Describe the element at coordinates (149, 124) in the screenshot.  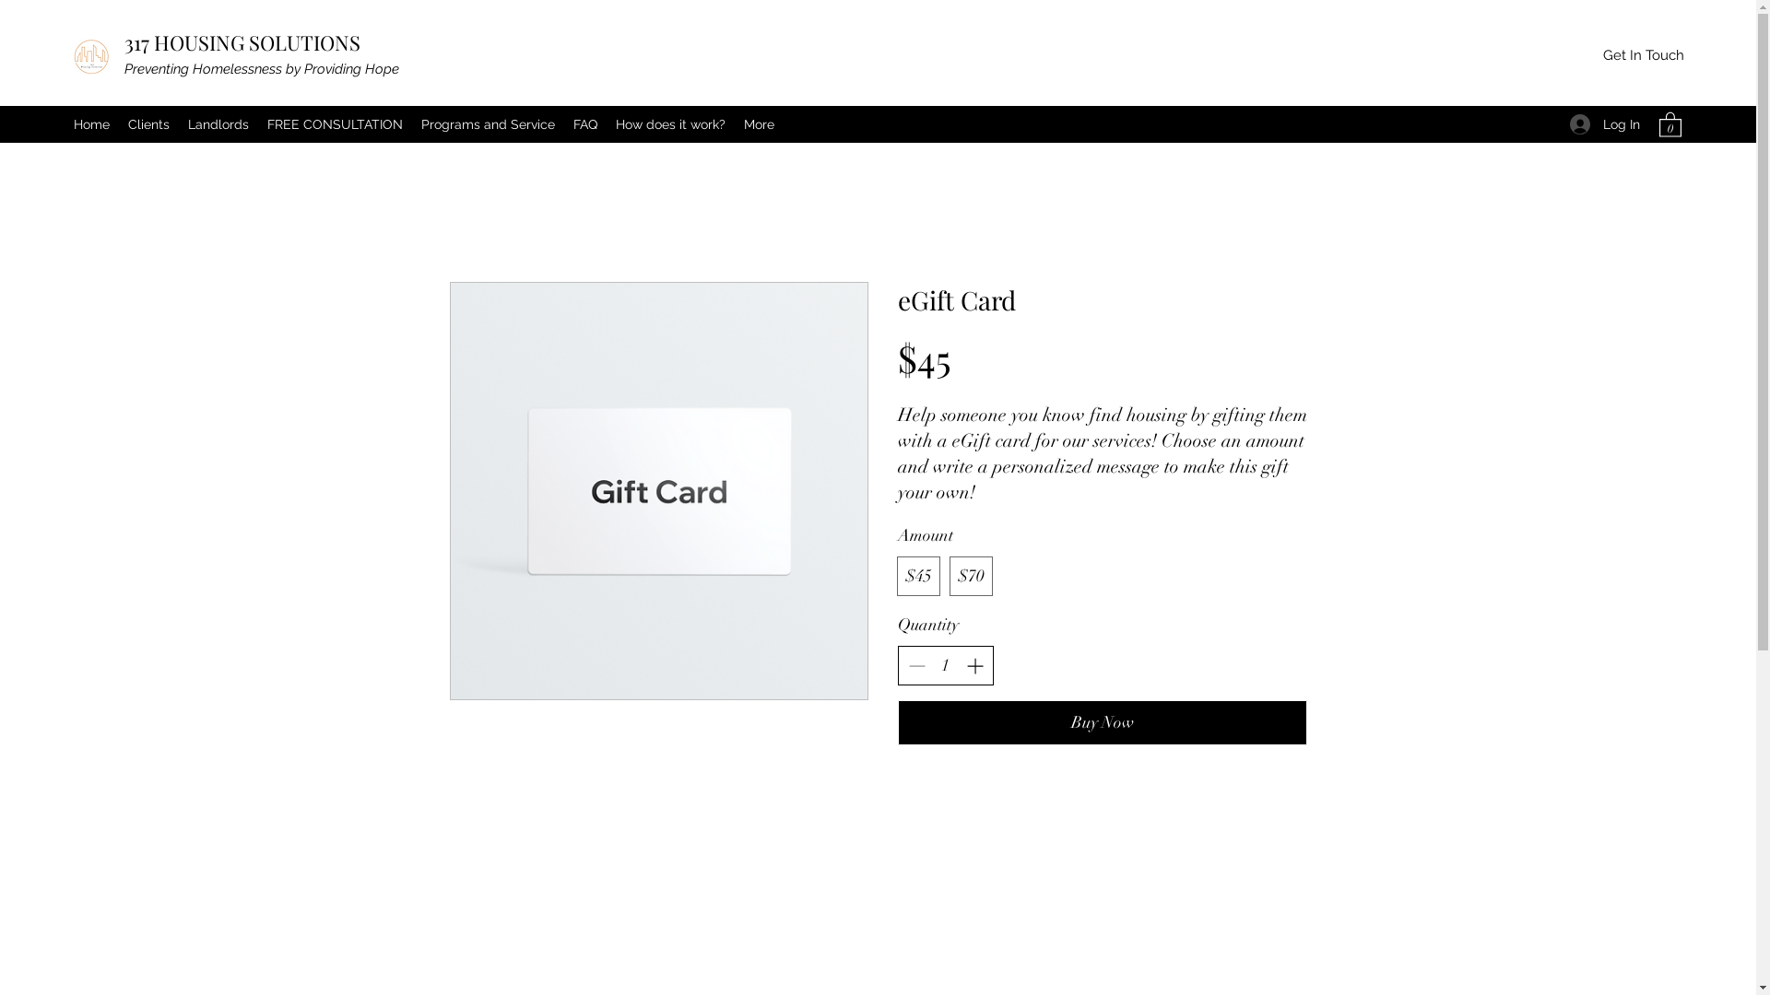
I see `Clients` at that location.